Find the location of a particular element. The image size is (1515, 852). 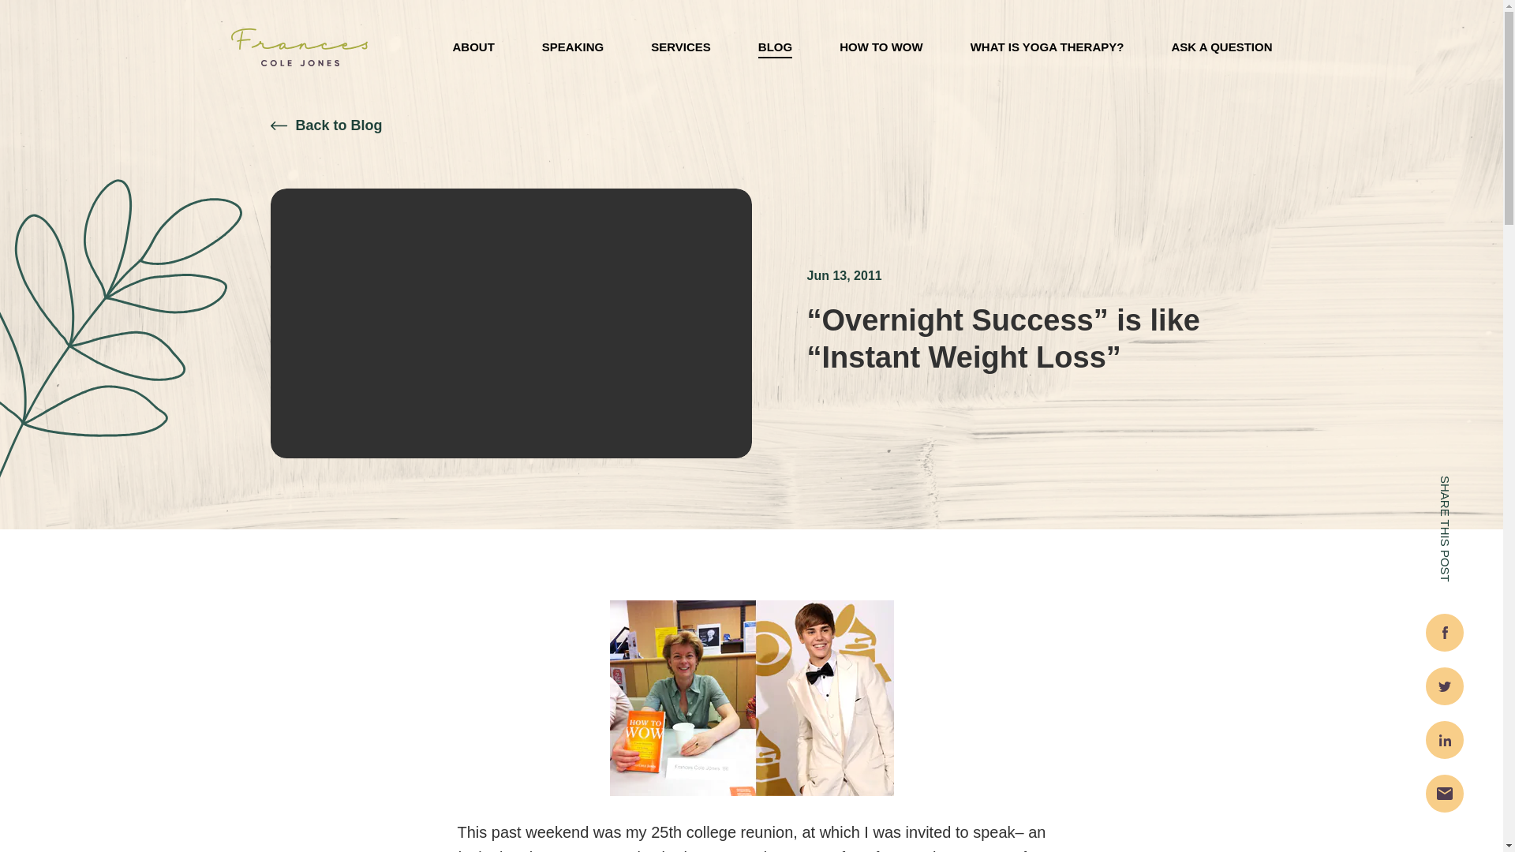

Send to Friend is located at coordinates (1444, 794).